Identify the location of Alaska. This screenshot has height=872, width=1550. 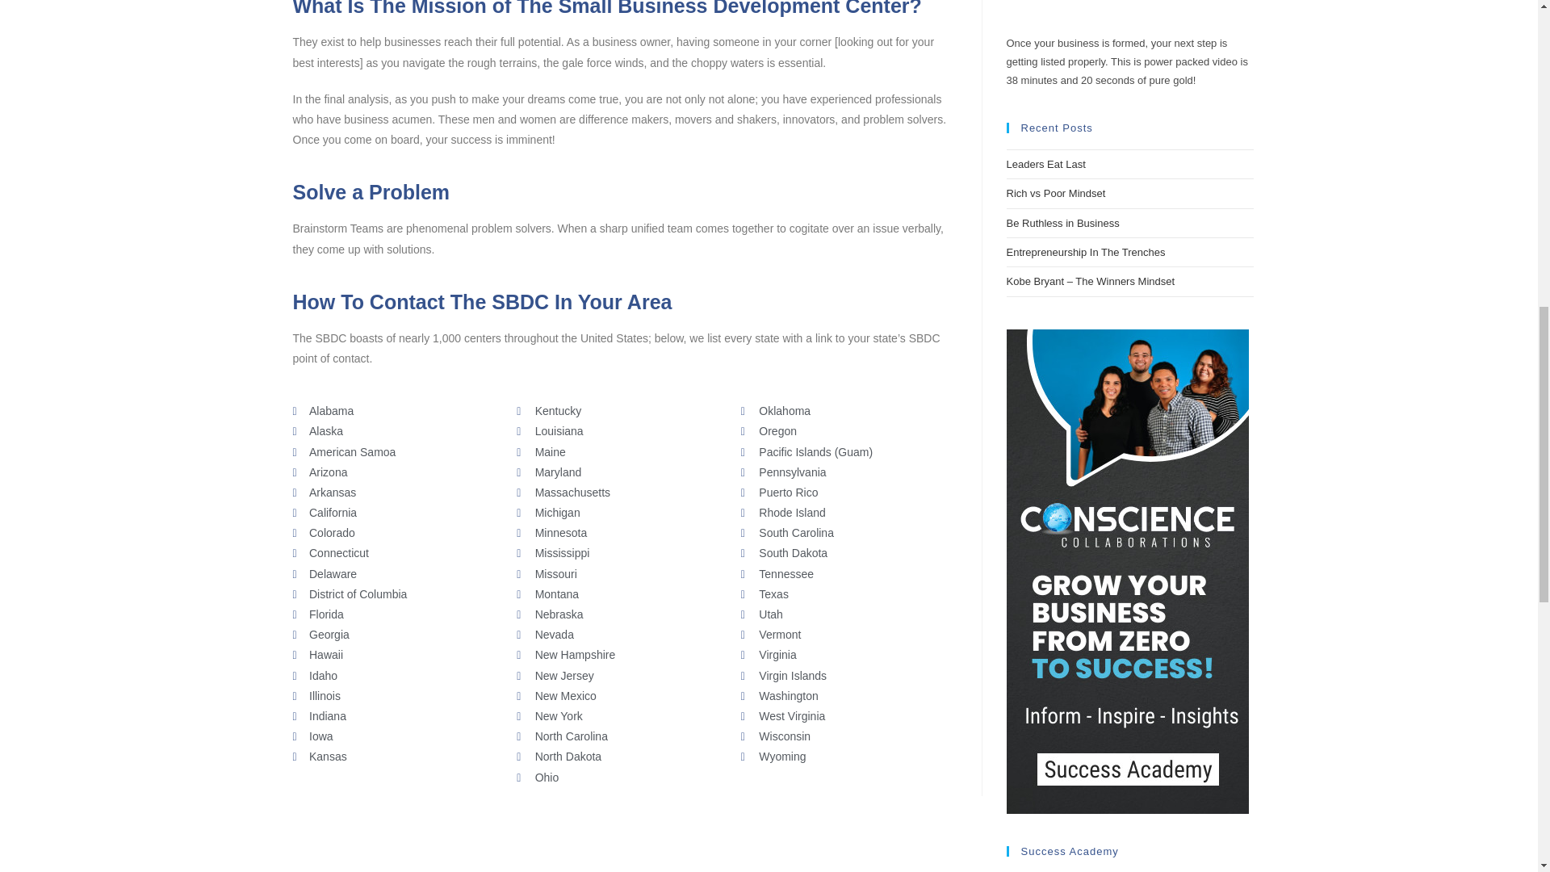
(396, 431).